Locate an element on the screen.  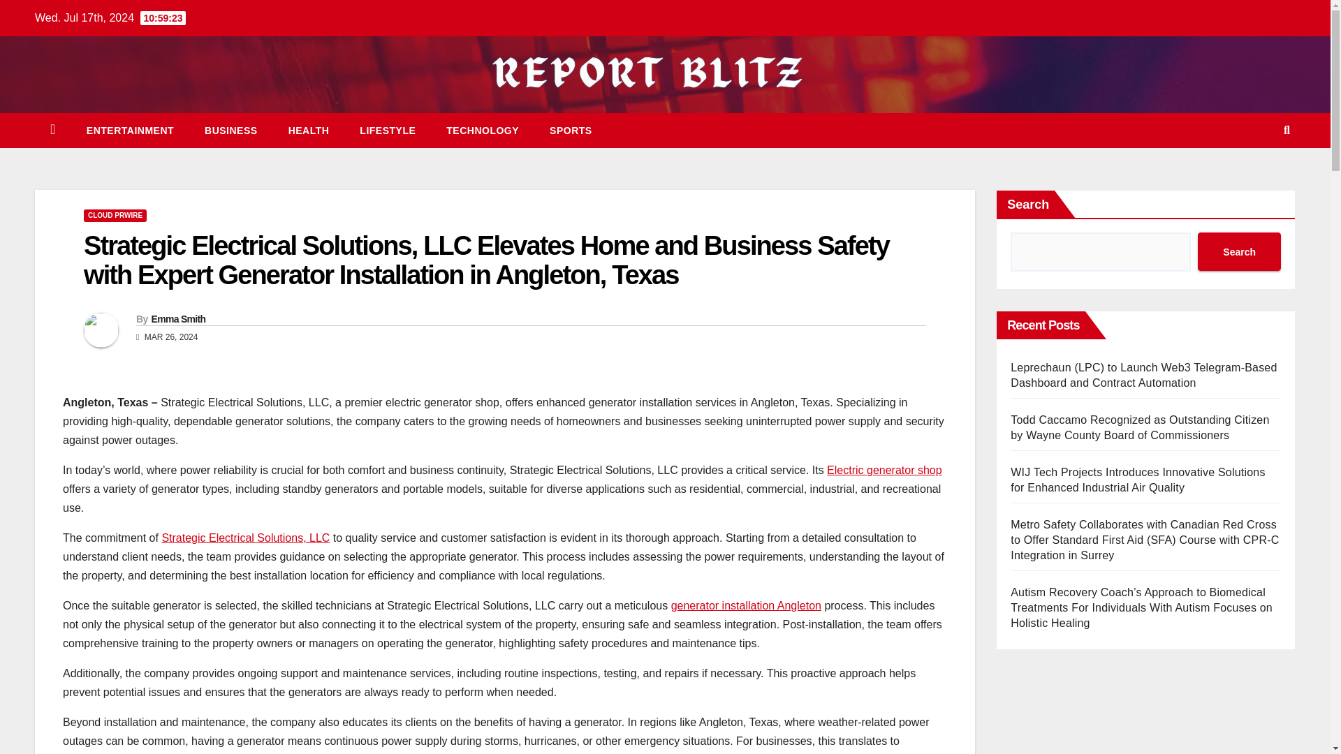
LIFESTYLE is located at coordinates (387, 130).